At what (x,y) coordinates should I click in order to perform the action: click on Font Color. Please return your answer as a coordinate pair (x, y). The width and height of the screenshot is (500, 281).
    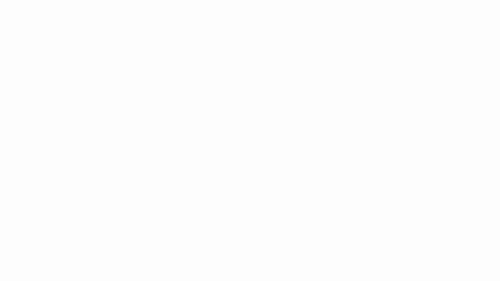
    Looking at the image, I should click on (145, 47).